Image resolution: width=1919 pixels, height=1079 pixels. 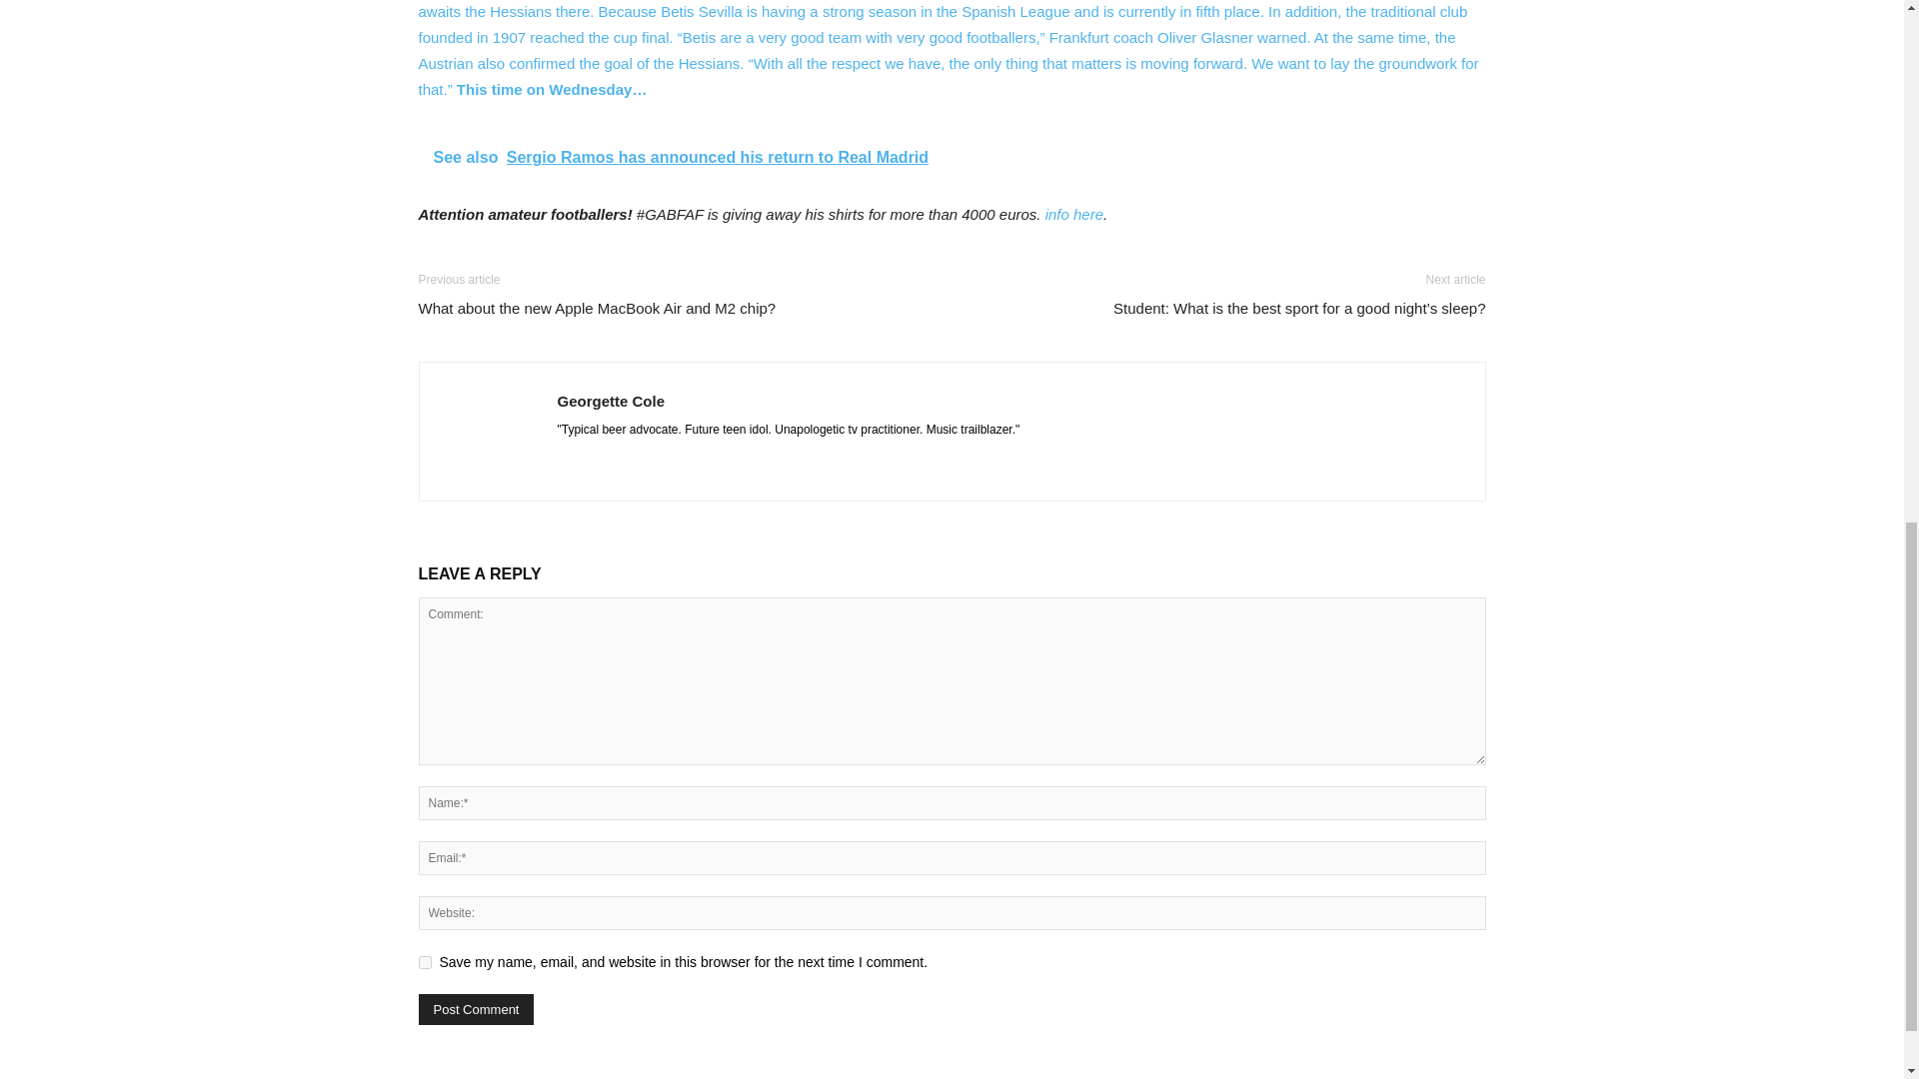 I want to click on info here, so click(x=1074, y=214).